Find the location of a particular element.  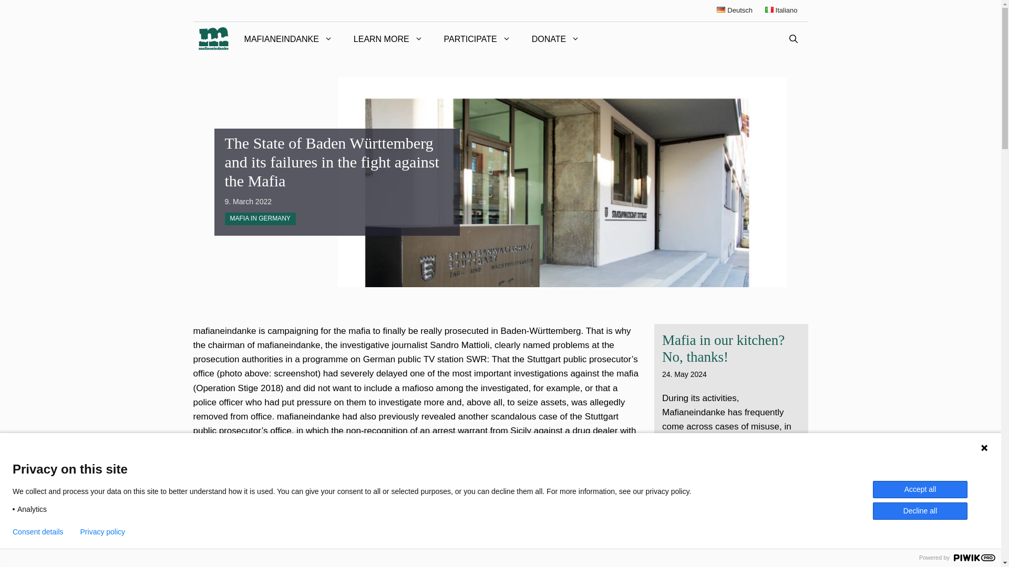

Piwik PRO is located at coordinates (974, 558).